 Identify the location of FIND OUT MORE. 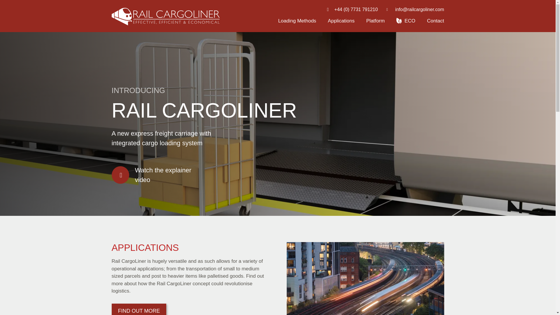
(139, 309).